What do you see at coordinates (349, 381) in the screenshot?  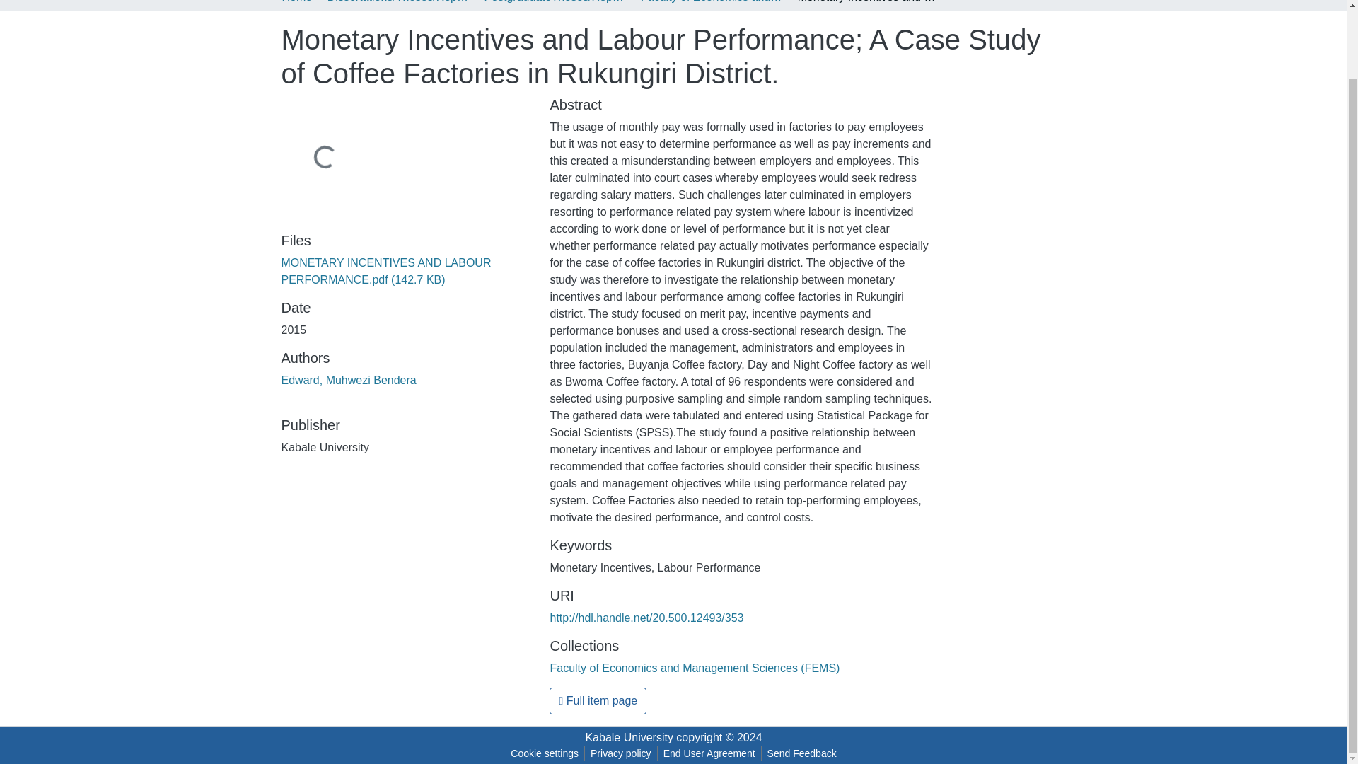 I see `Edward, Muhwezi Bendera` at bounding box center [349, 381].